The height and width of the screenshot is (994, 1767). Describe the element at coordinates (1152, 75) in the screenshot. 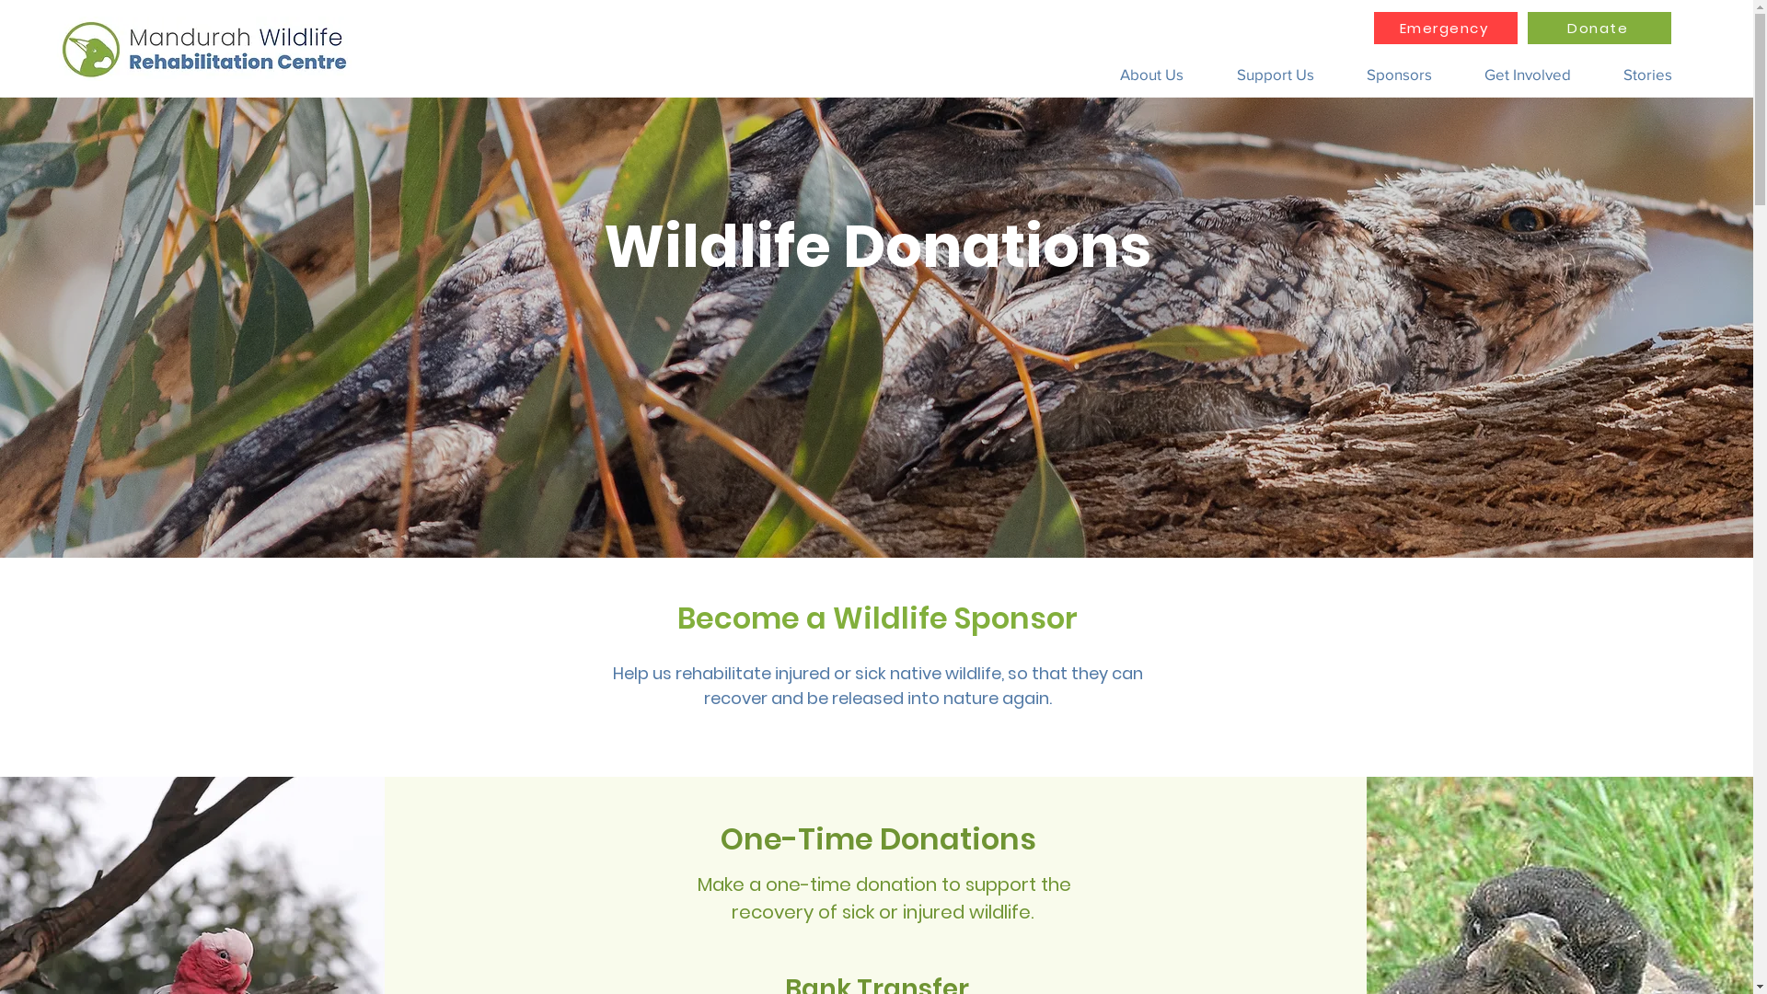

I see `About Us` at that location.